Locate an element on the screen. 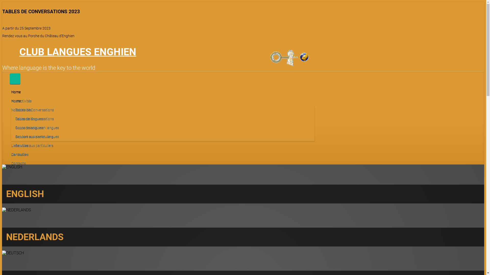 This screenshot has width=490, height=275. Cours de langues is located at coordinates (29, 118).